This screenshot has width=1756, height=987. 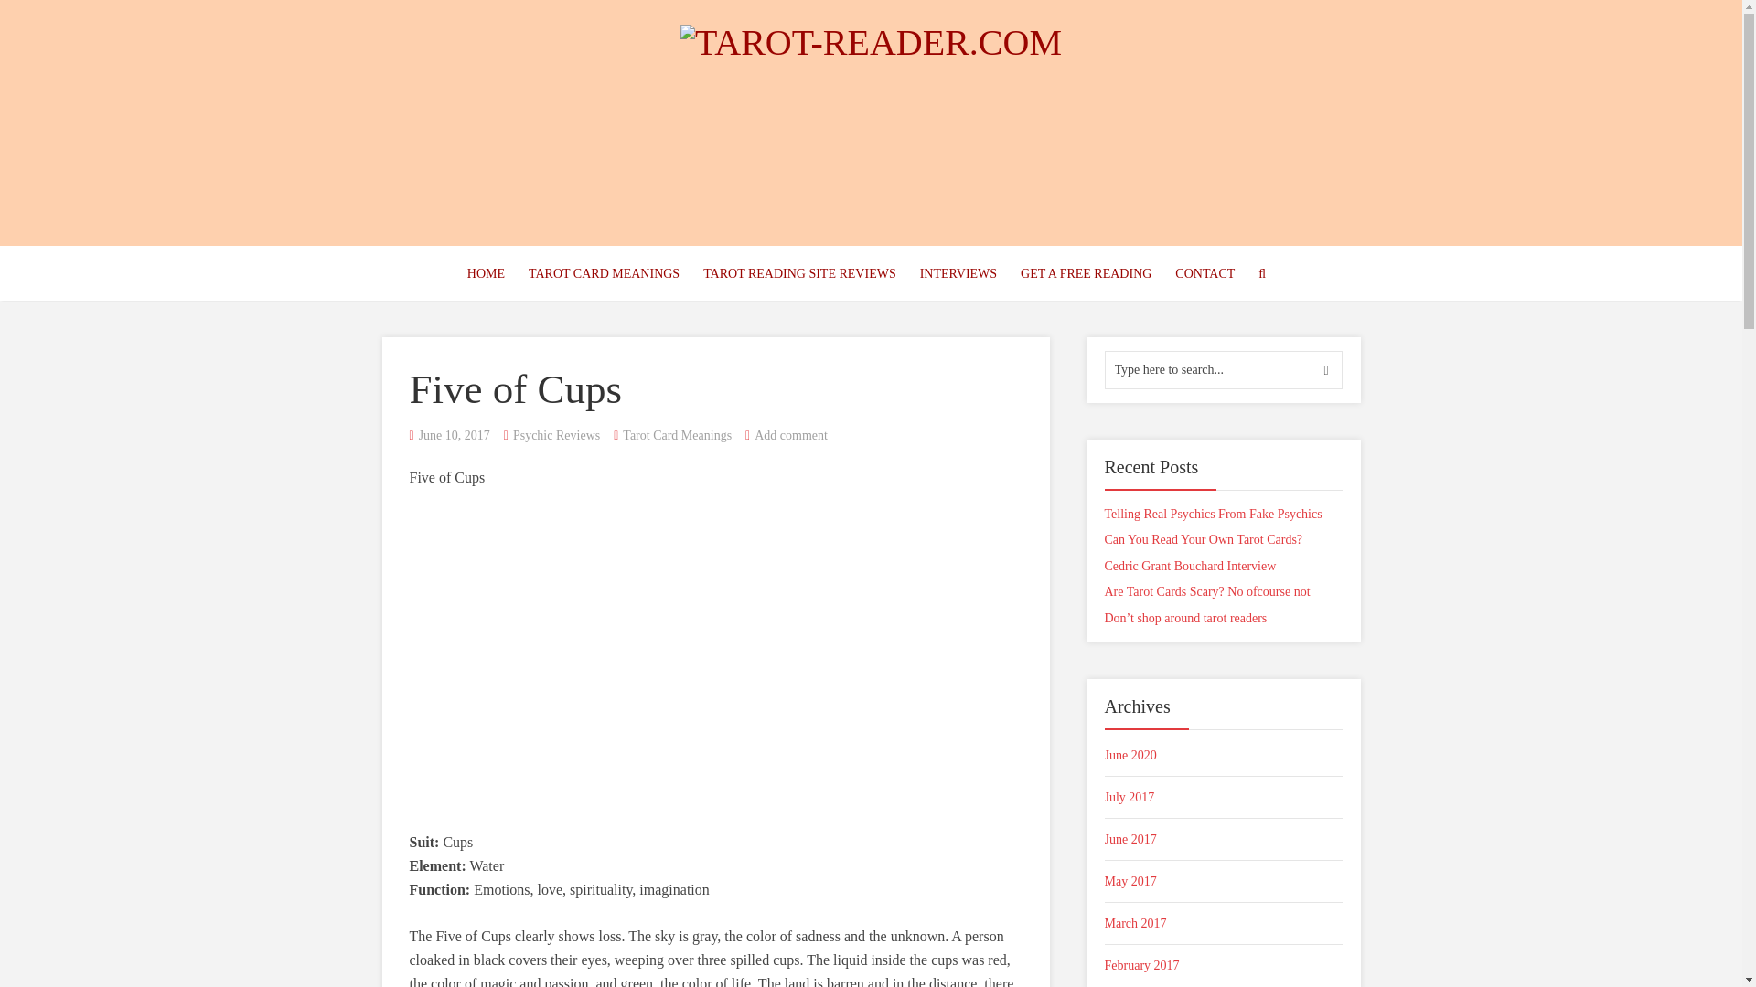 What do you see at coordinates (1205, 274) in the screenshot?
I see `CONTACT` at bounding box center [1205, 274].